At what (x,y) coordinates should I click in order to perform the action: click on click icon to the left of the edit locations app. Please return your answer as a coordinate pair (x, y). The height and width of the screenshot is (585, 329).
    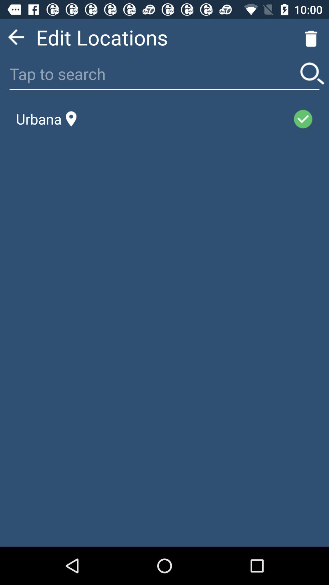
    Looking at the image, I should click on (16, 37).